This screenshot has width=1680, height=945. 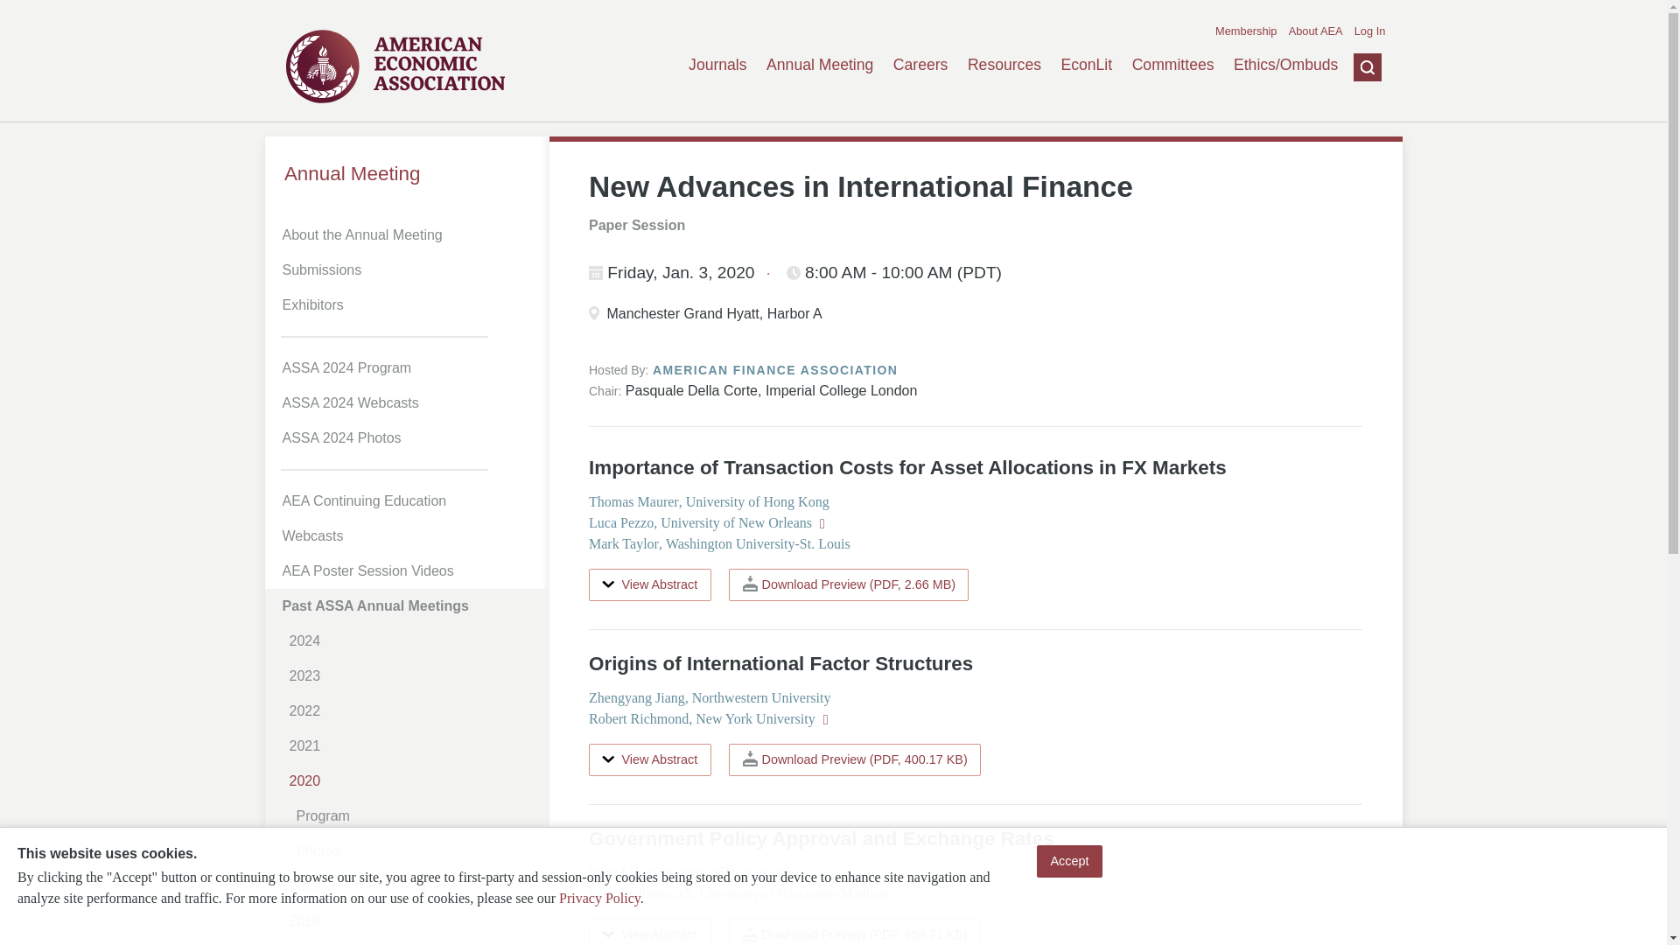 What do you see at coordinates (409, 305) in the screenshot?
I see `Exhibitors` at bounding box center [409, 305].